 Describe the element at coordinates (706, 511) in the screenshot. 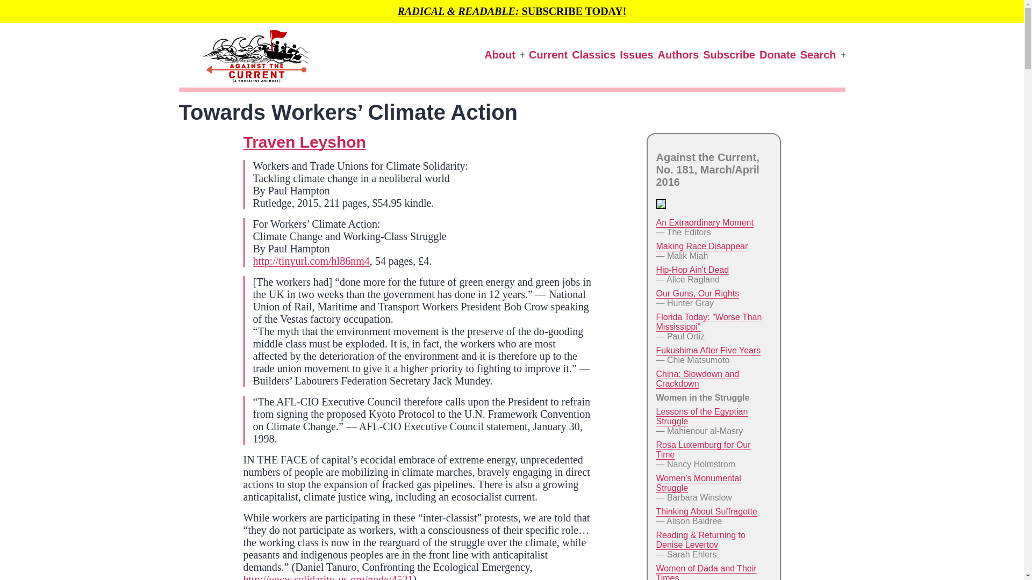

I see `Thinking About Suffragette` at that location.